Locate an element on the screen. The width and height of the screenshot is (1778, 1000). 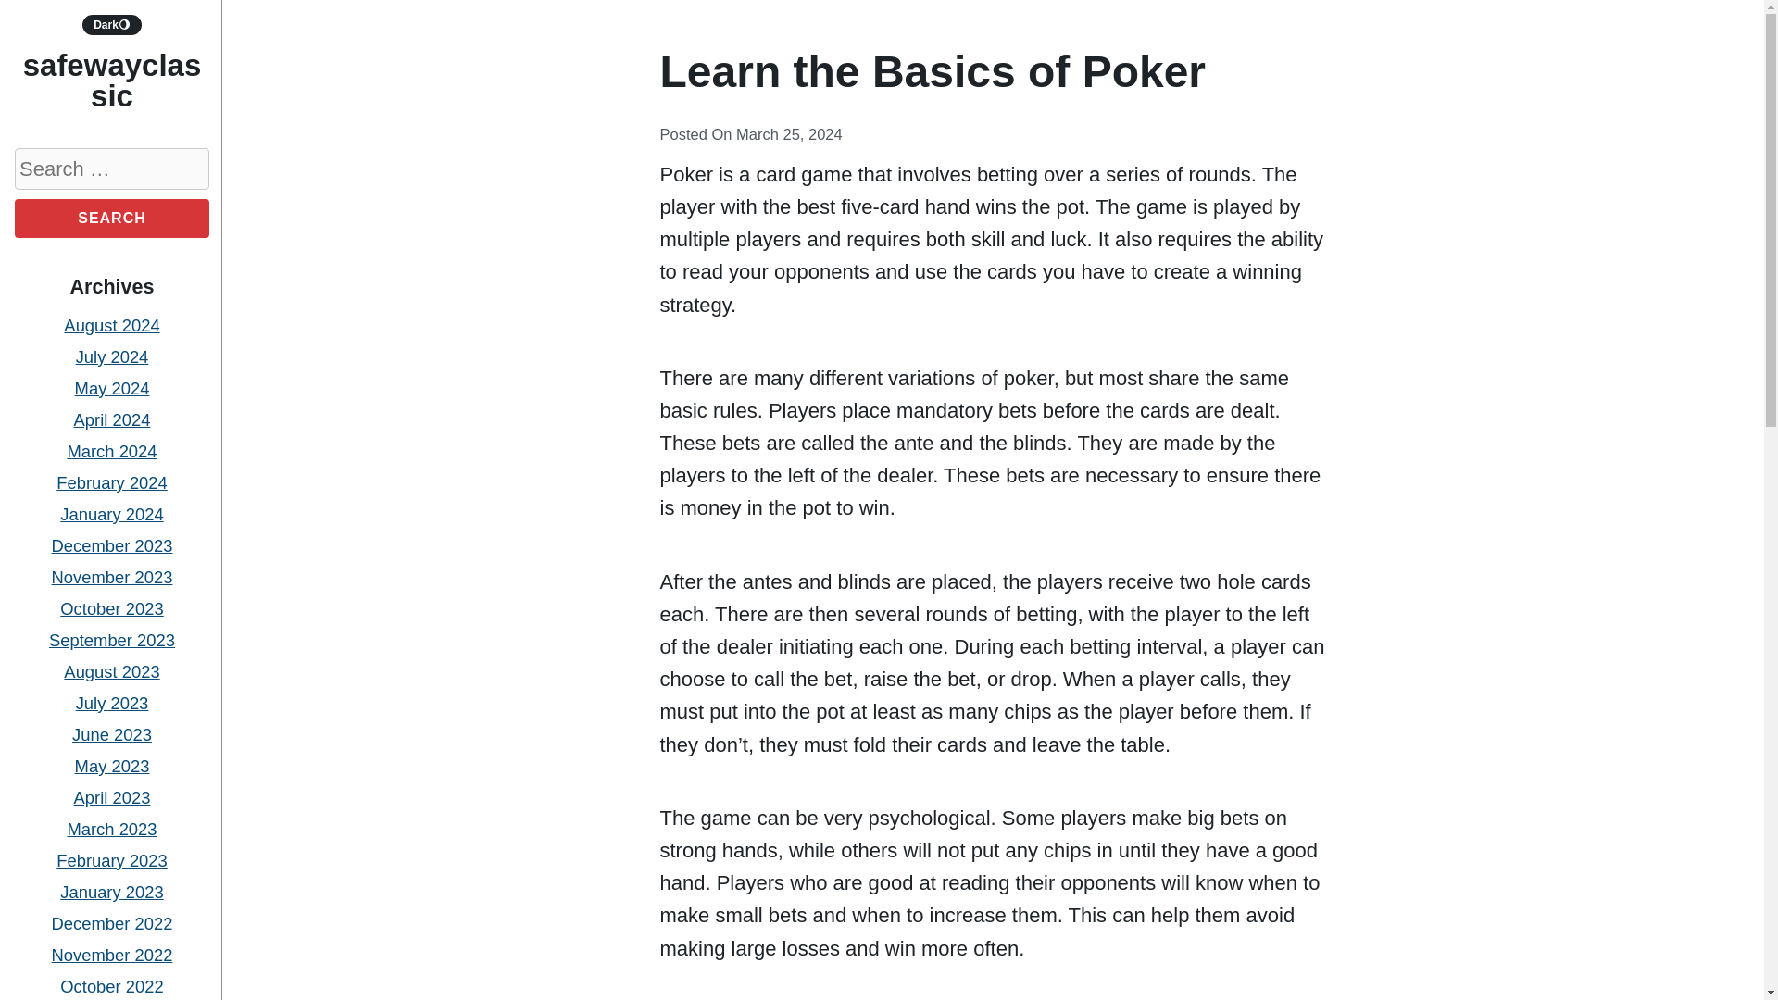
August 2023 is located at coordinates (111, 670).